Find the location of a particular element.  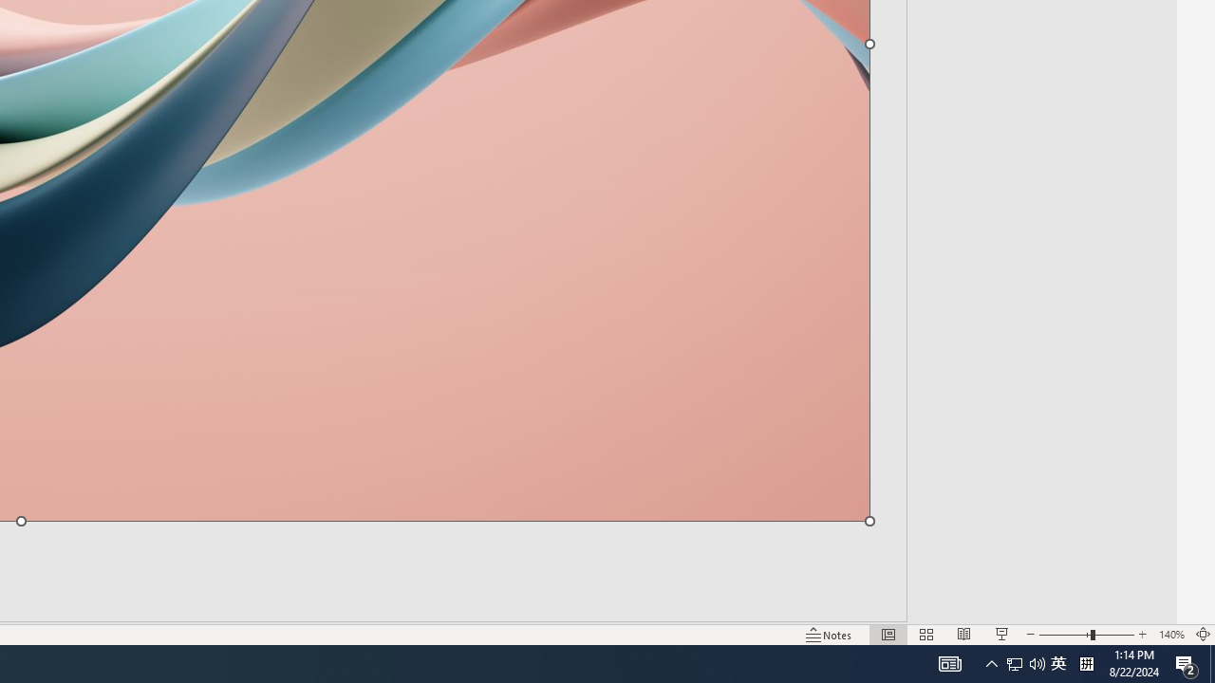

Slide Show is located at coordinates (1002, 634).